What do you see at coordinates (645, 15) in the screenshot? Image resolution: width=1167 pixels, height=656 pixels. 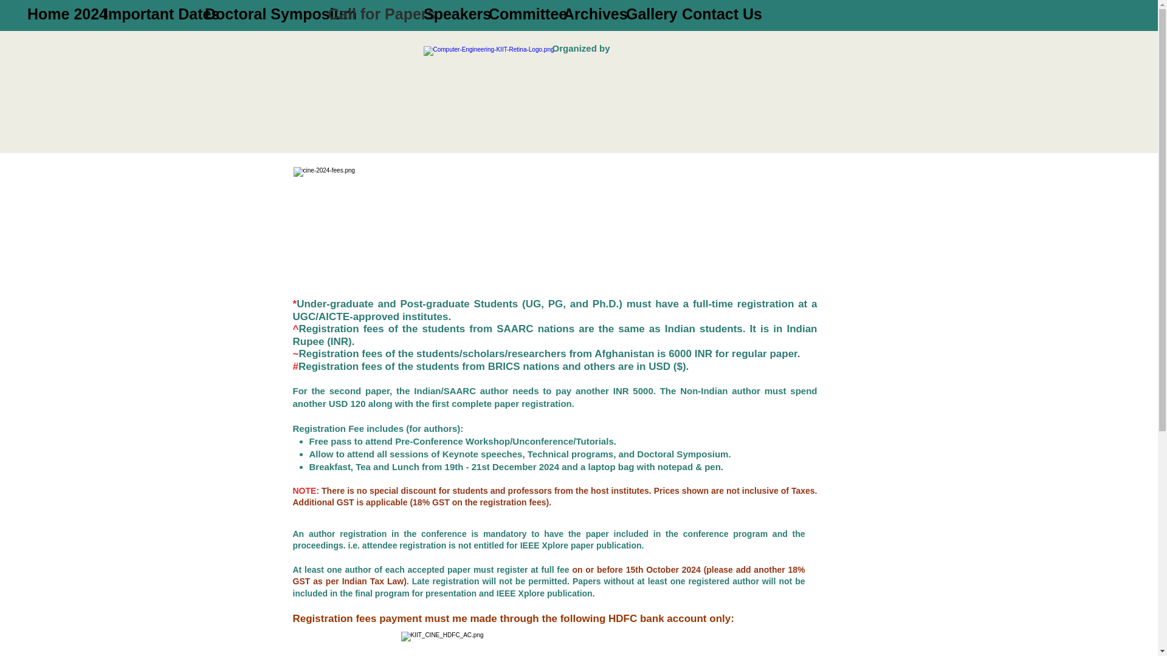 I see `Gallery` at bounding box center [645, 15].